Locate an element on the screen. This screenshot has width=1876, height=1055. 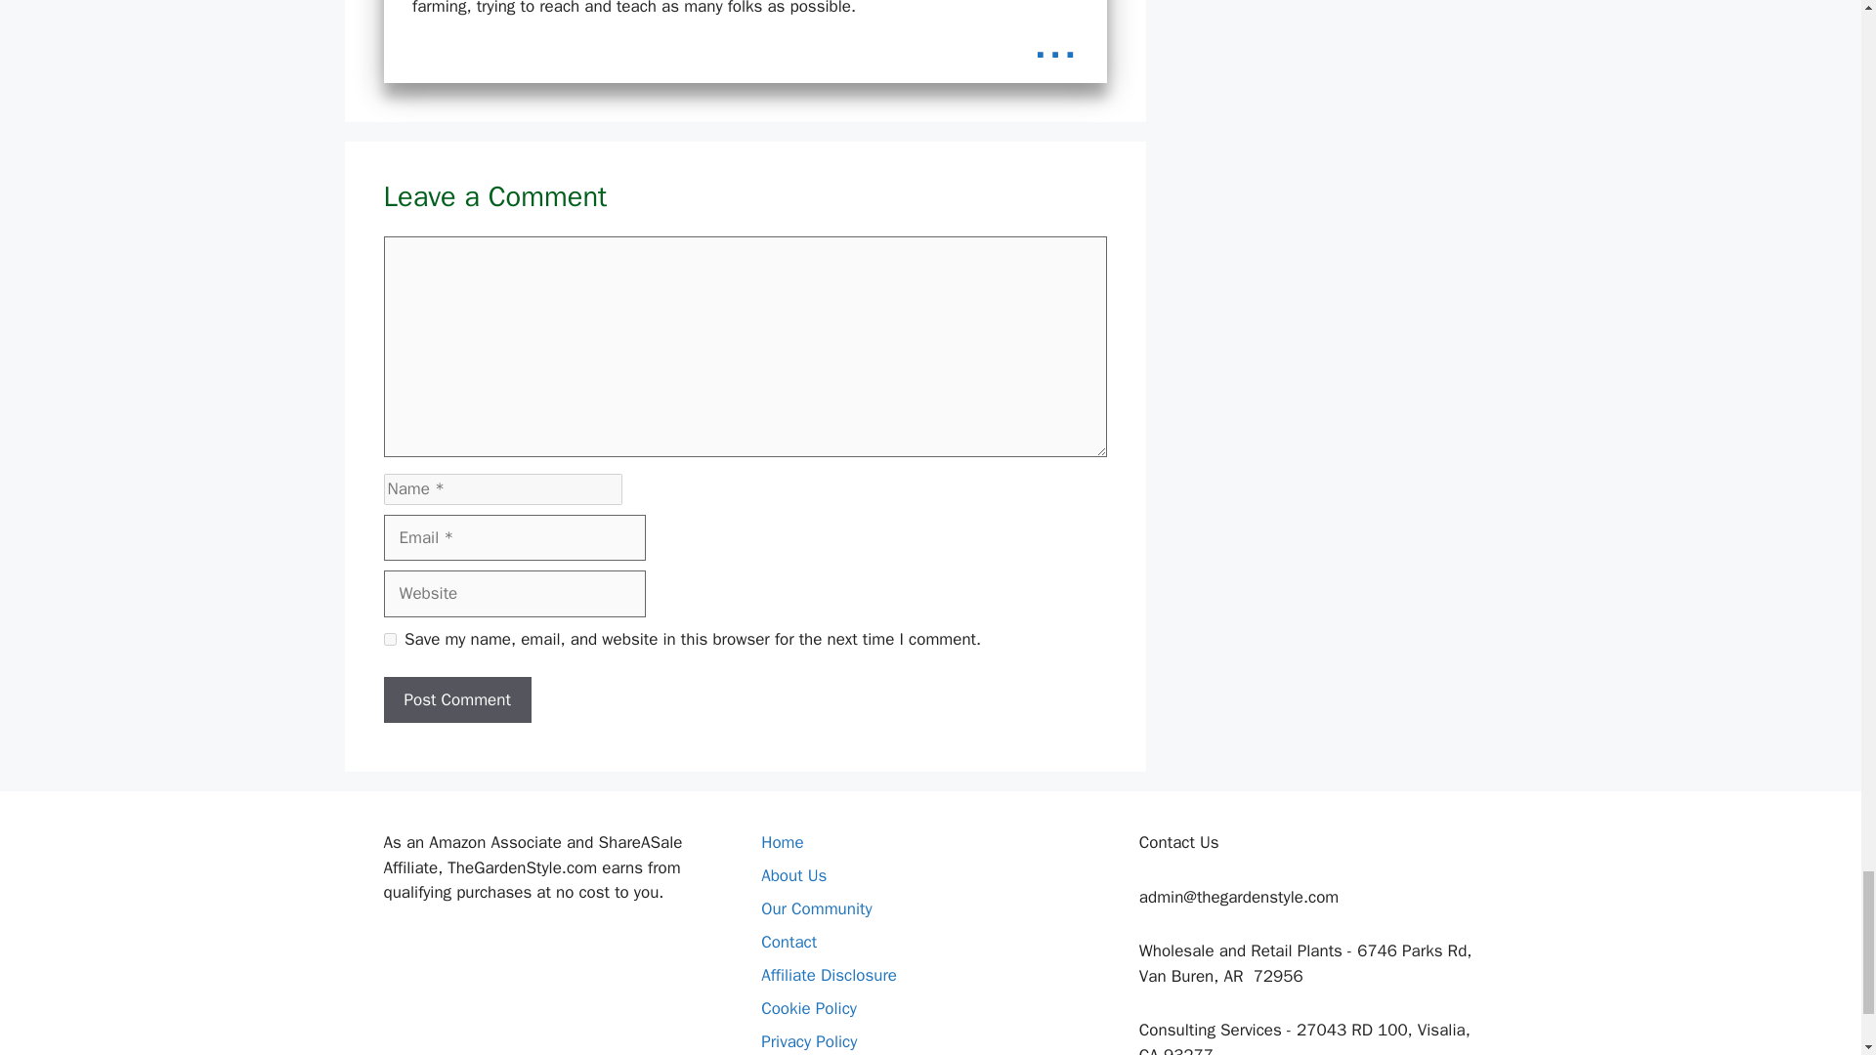
Read more is located at coordinates (1055, 42).